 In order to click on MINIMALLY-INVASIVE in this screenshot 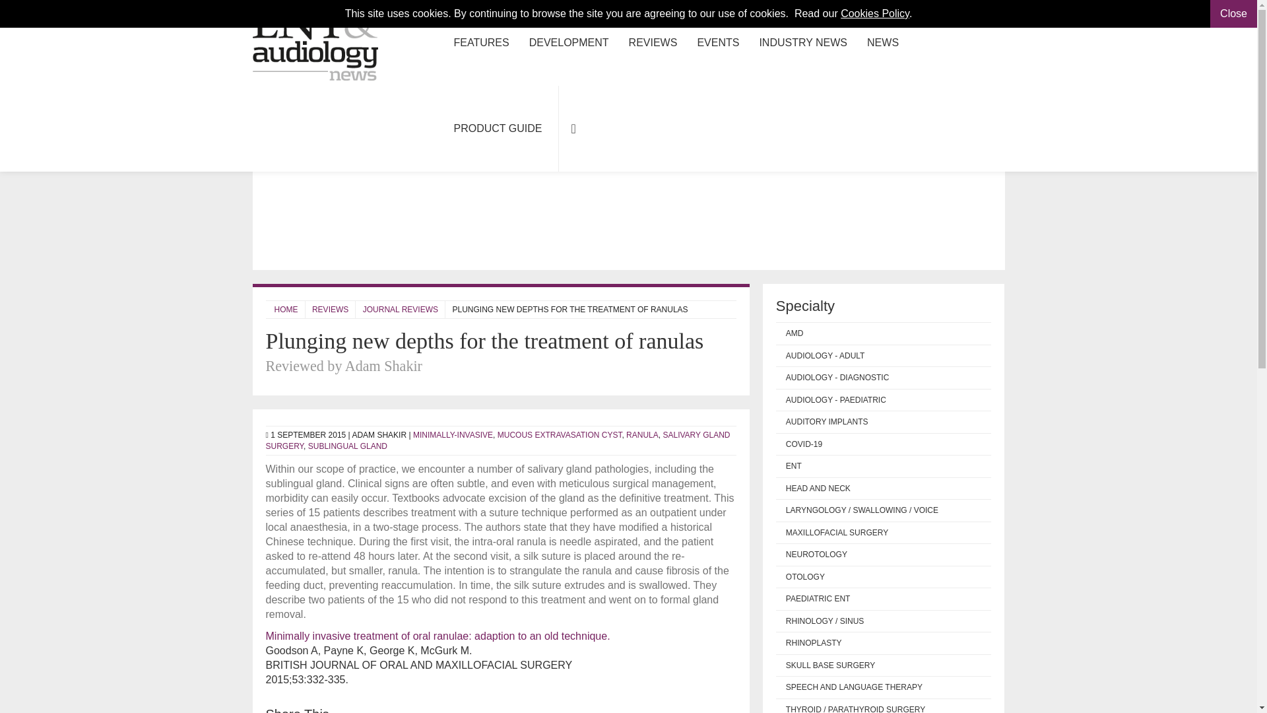, I will do `click(453, 435)`.